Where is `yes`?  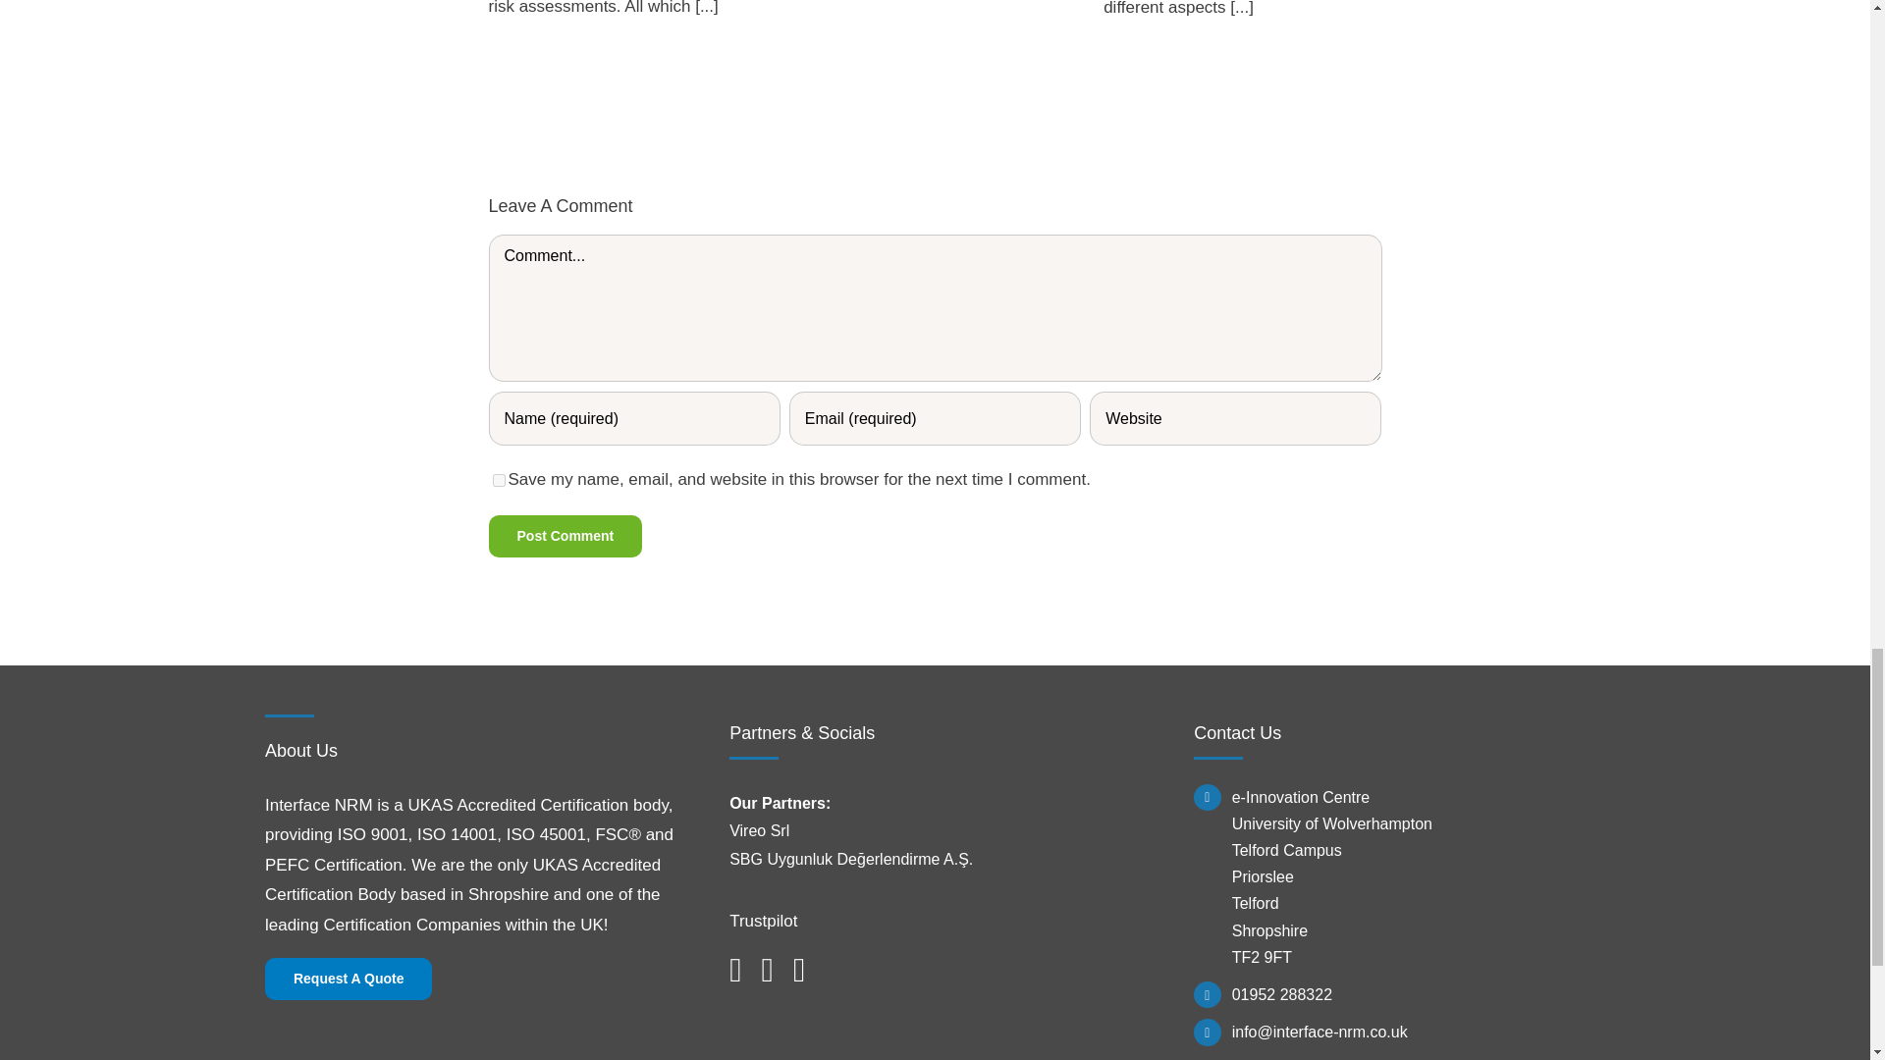
yes is located at coordinates (499, 479).